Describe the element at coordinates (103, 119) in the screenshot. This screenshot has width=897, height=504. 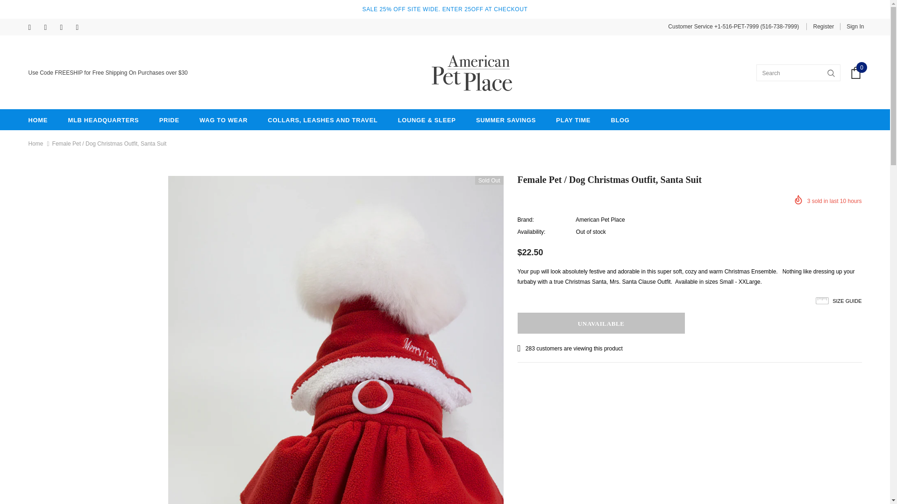
I see `MLB HEADQUARTERS` at that location.